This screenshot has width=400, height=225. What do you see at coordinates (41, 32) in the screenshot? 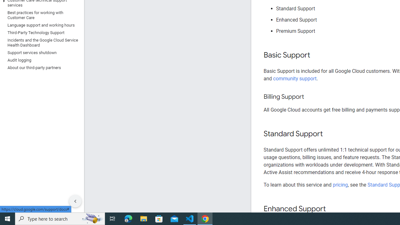
I see `Third-Party Technology Support` at bounding box center [41, 32].